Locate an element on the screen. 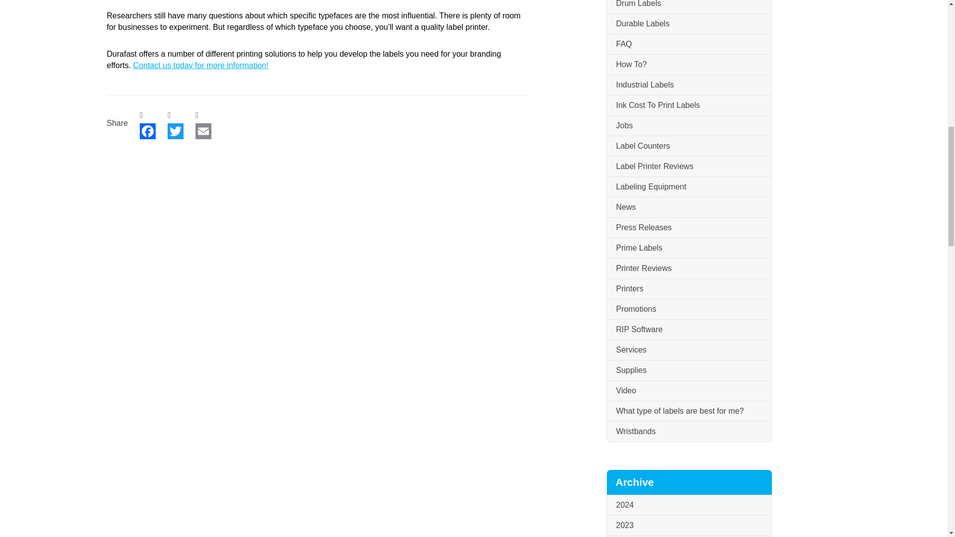  Contact us today for more information! is located at coordinates (201, 66).